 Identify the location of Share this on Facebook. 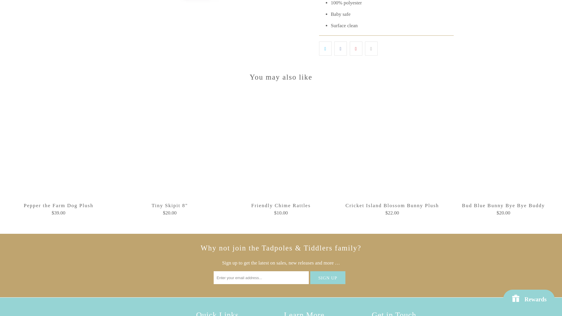
(340, 48).